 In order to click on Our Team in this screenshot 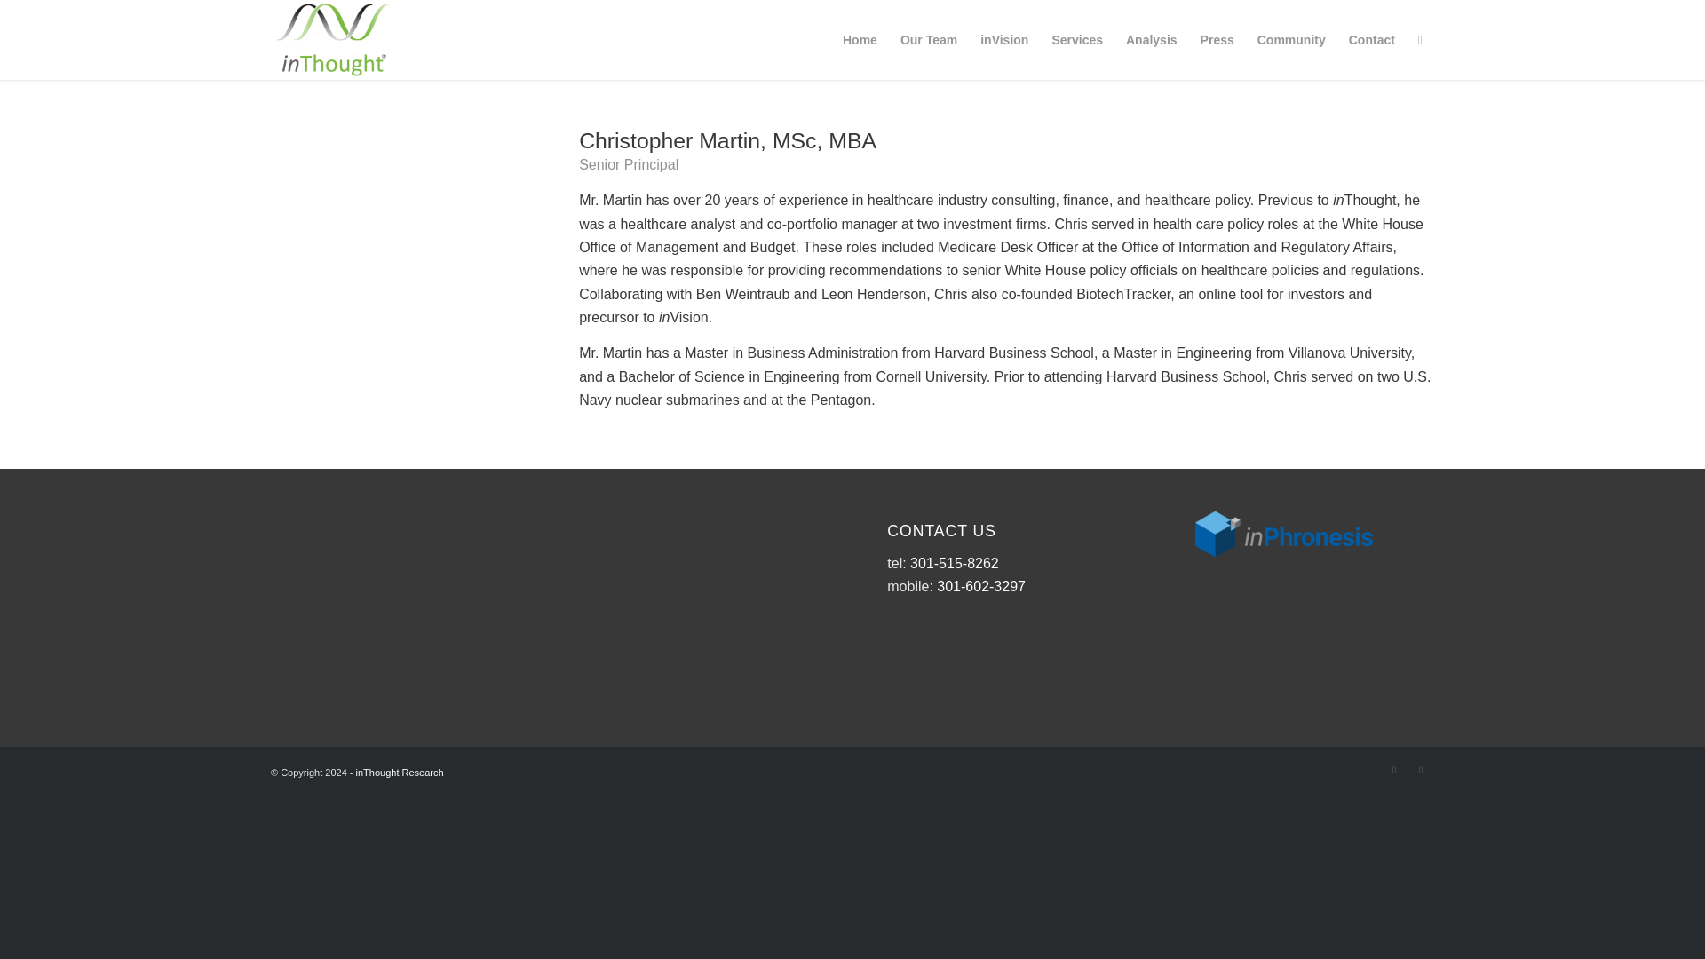, I will do `click(928, 39)`.